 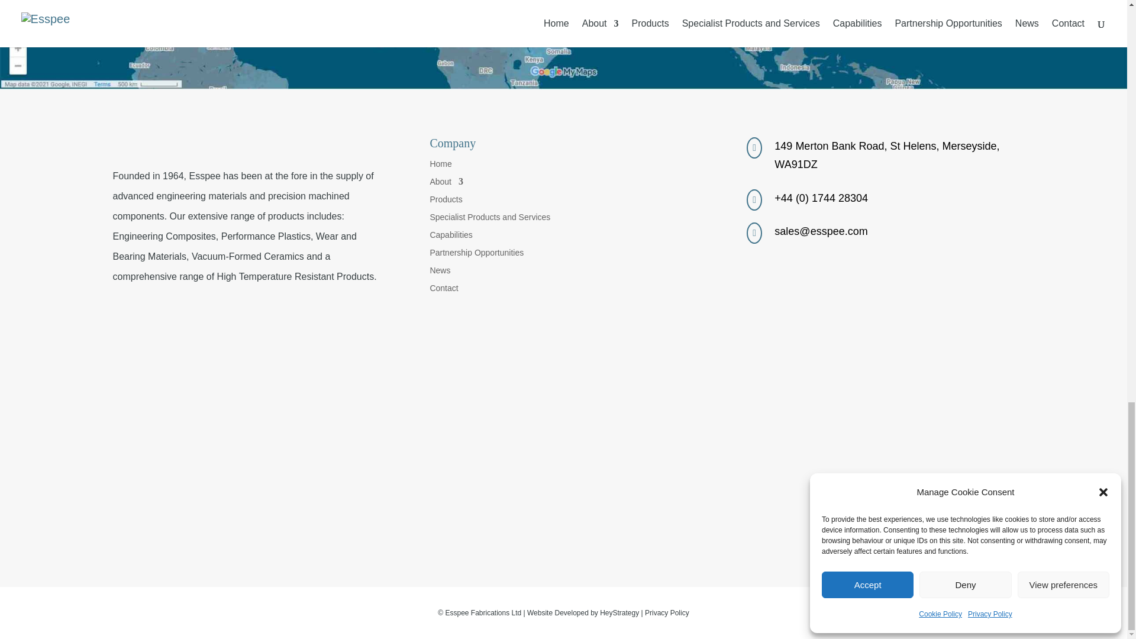 What do you see at coordinates (440, 166) in the screenshot?
I see `Home` at bounding box center [440, 166].